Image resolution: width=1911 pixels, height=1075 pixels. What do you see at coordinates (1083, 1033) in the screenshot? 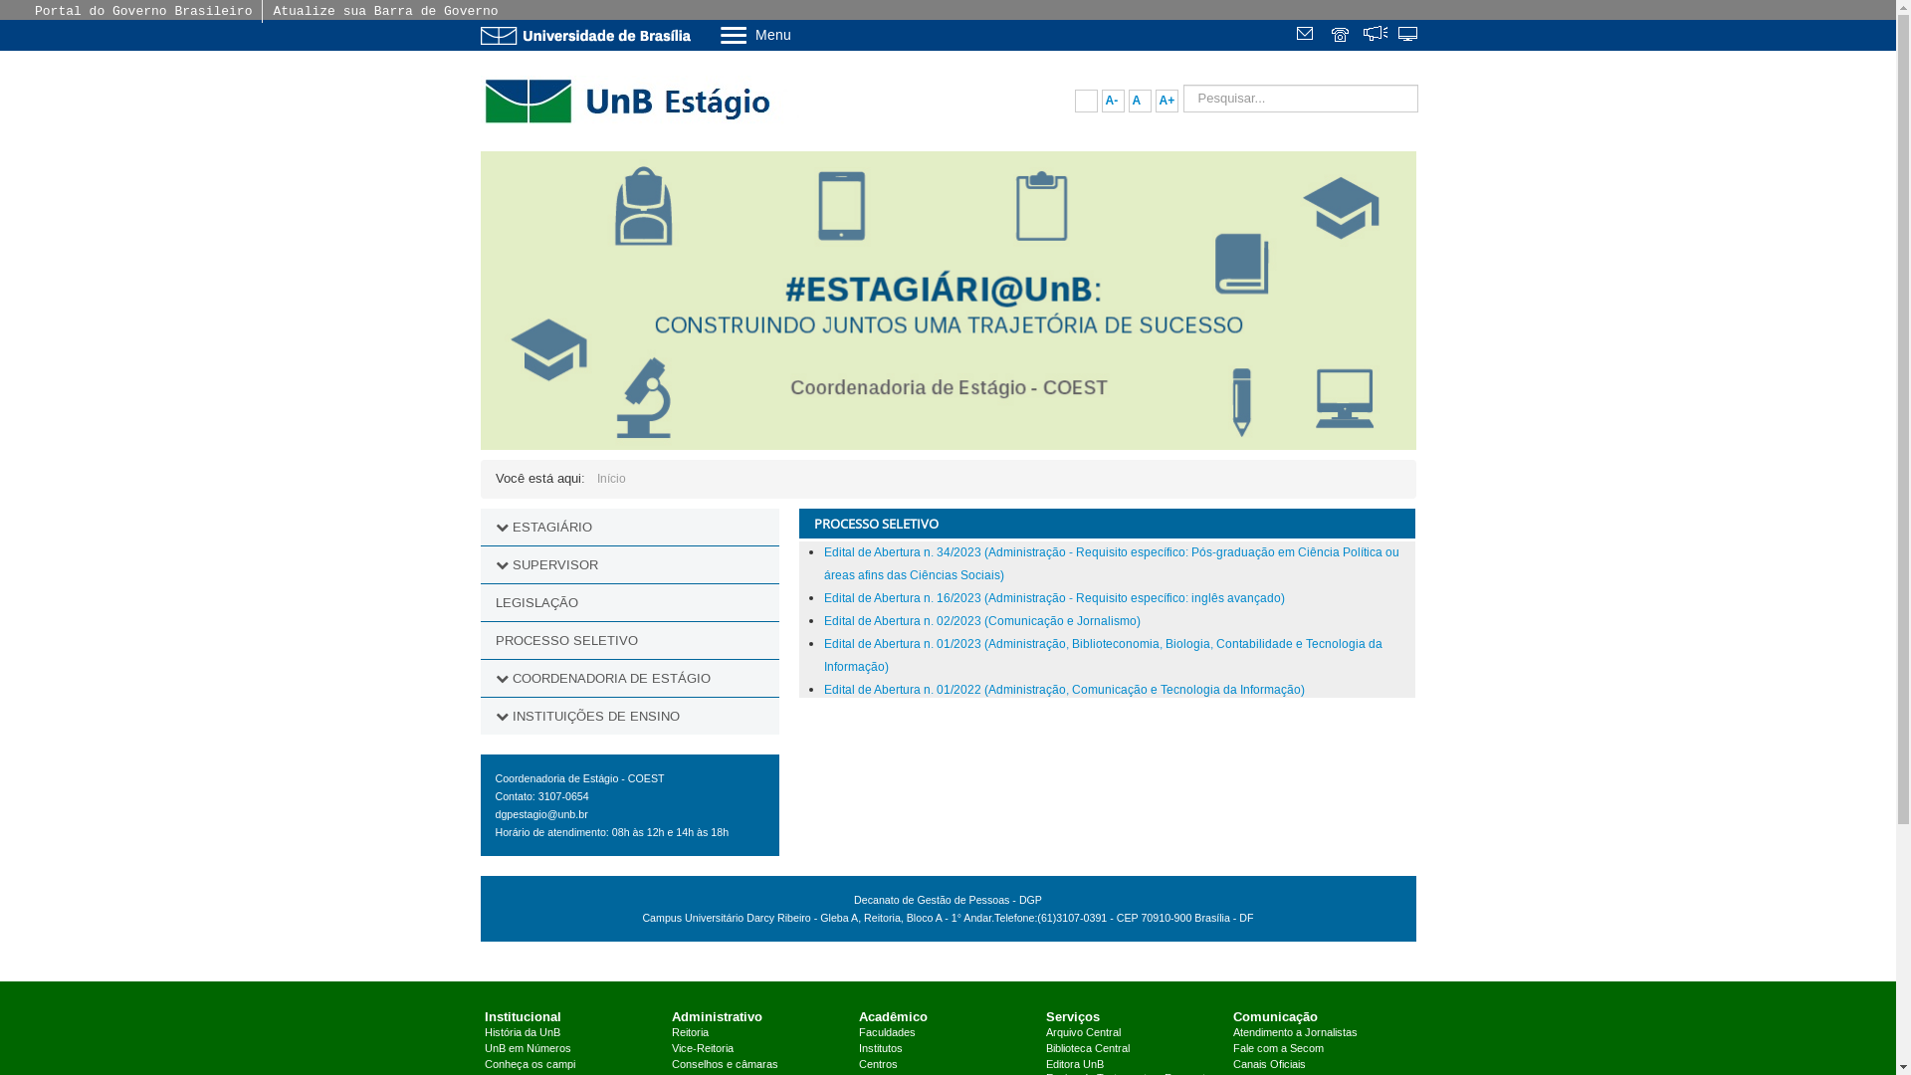
I see `Arquivo Central` at bounding box center [1083, 1033].